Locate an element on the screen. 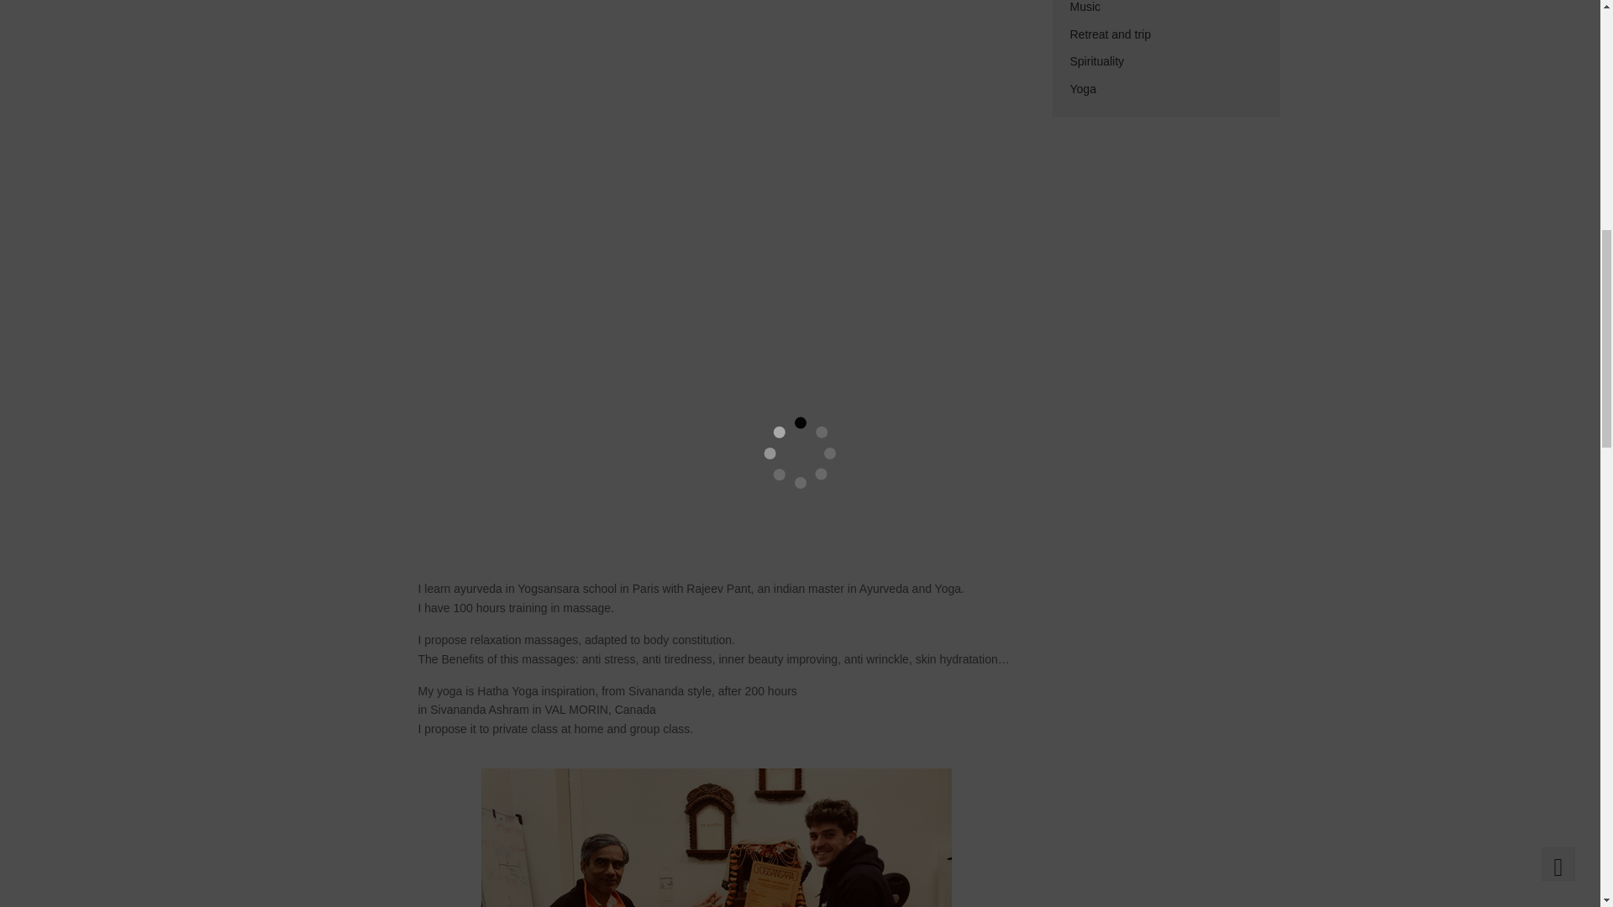 The image size is (1613, 907). Music is located at coordinates (1085, 7).